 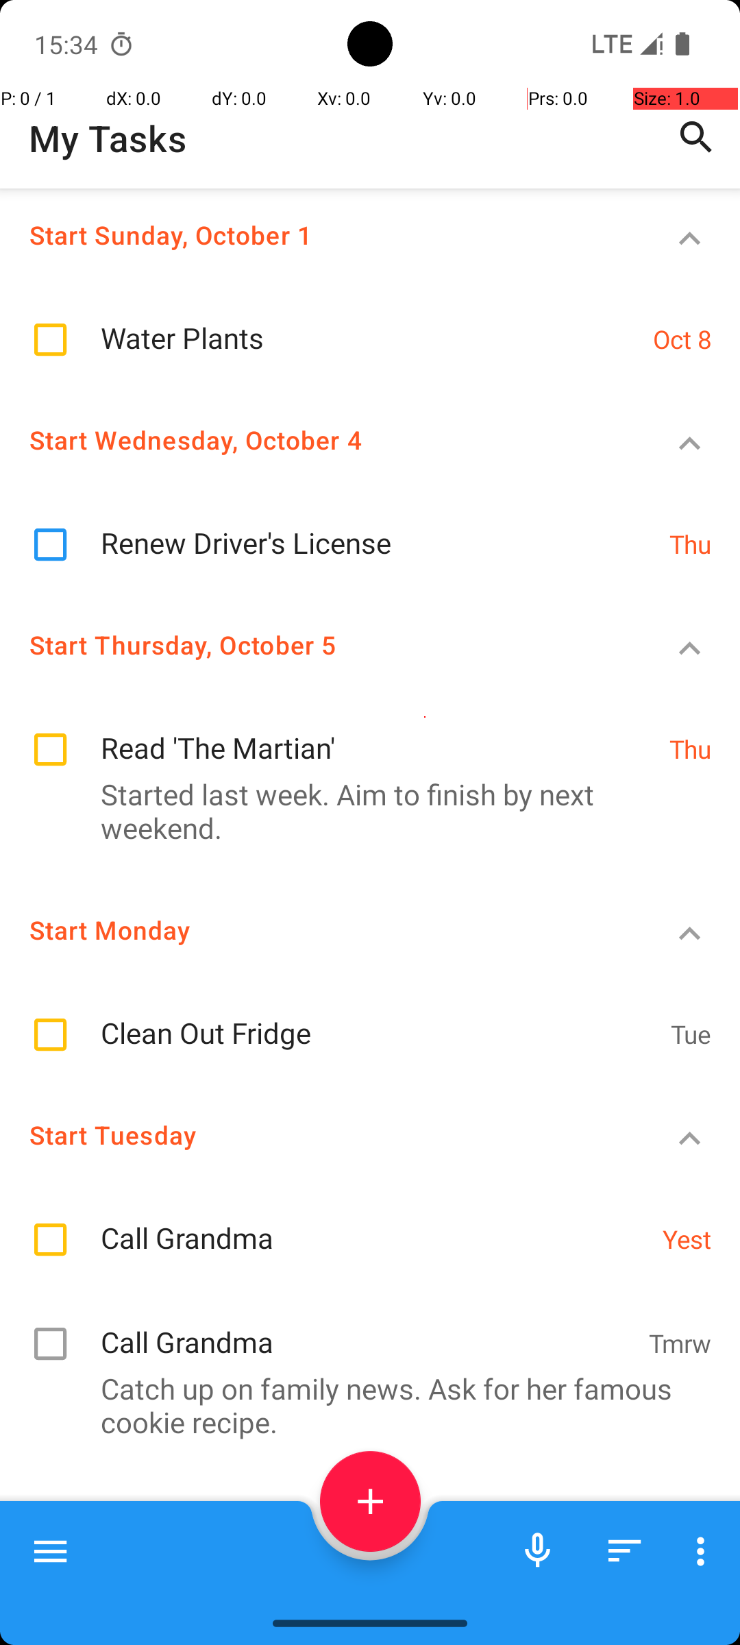 What do you see at coordinates (319, 1592) in the screenshot?
I see `Start Thursday` at bounding box center [319, 1592].